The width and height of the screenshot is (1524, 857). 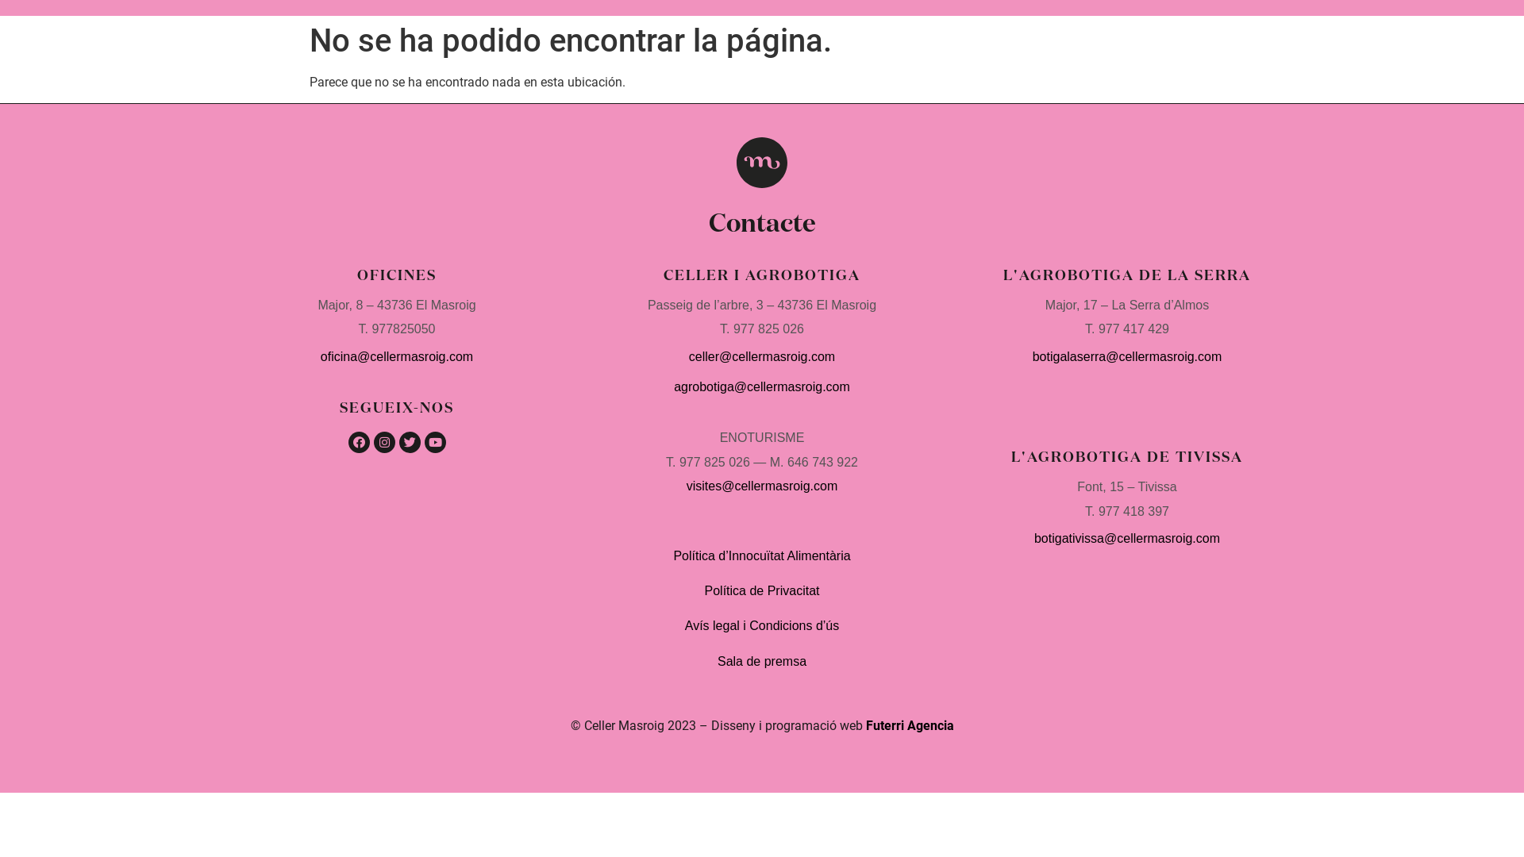 What do you see at coordinates (403, 329) in the screenshot?
I see `977825050` at bounding box center [403, 329].